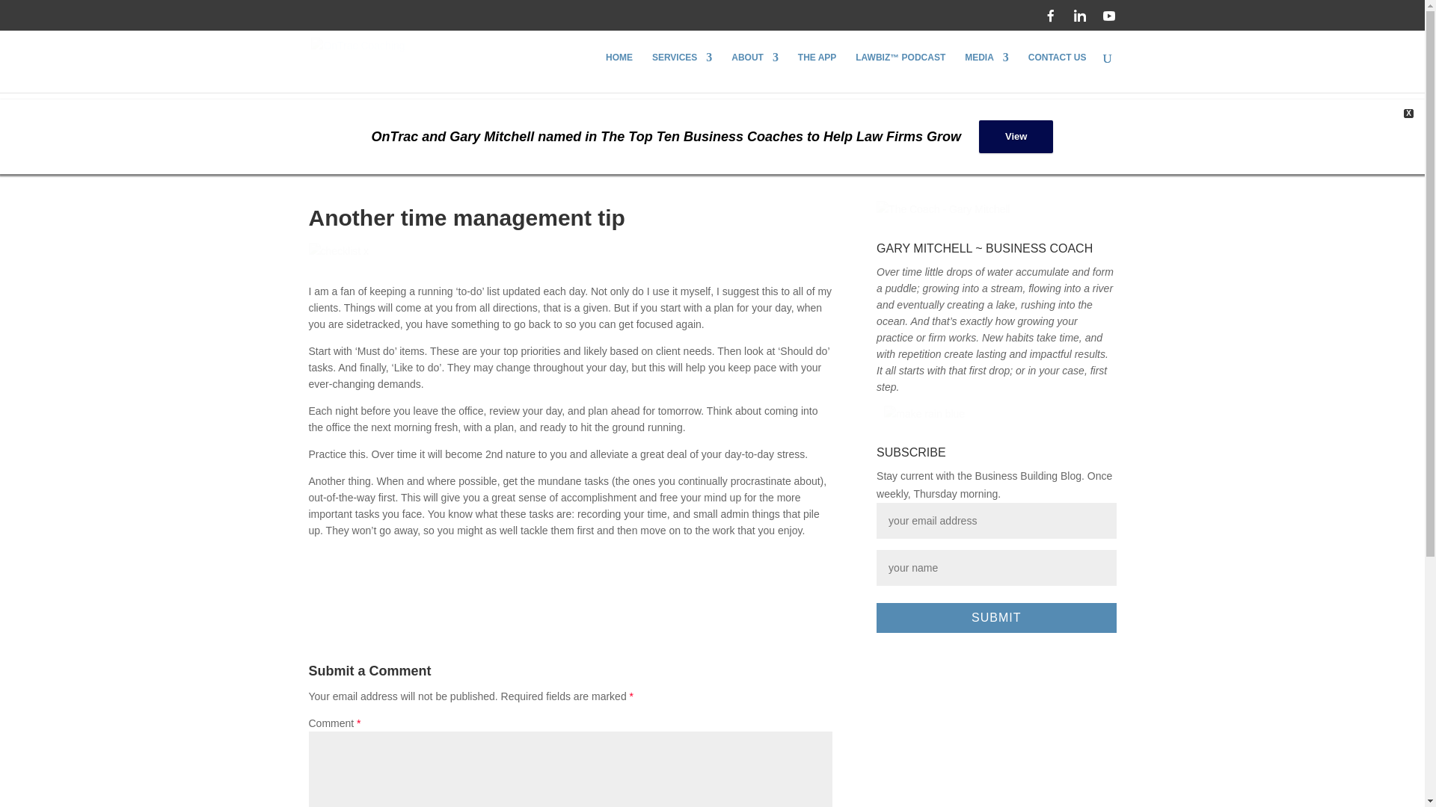  Describe the element at coordinates (995, 617) in the screenshot. I see `SUBMIT` at that location.